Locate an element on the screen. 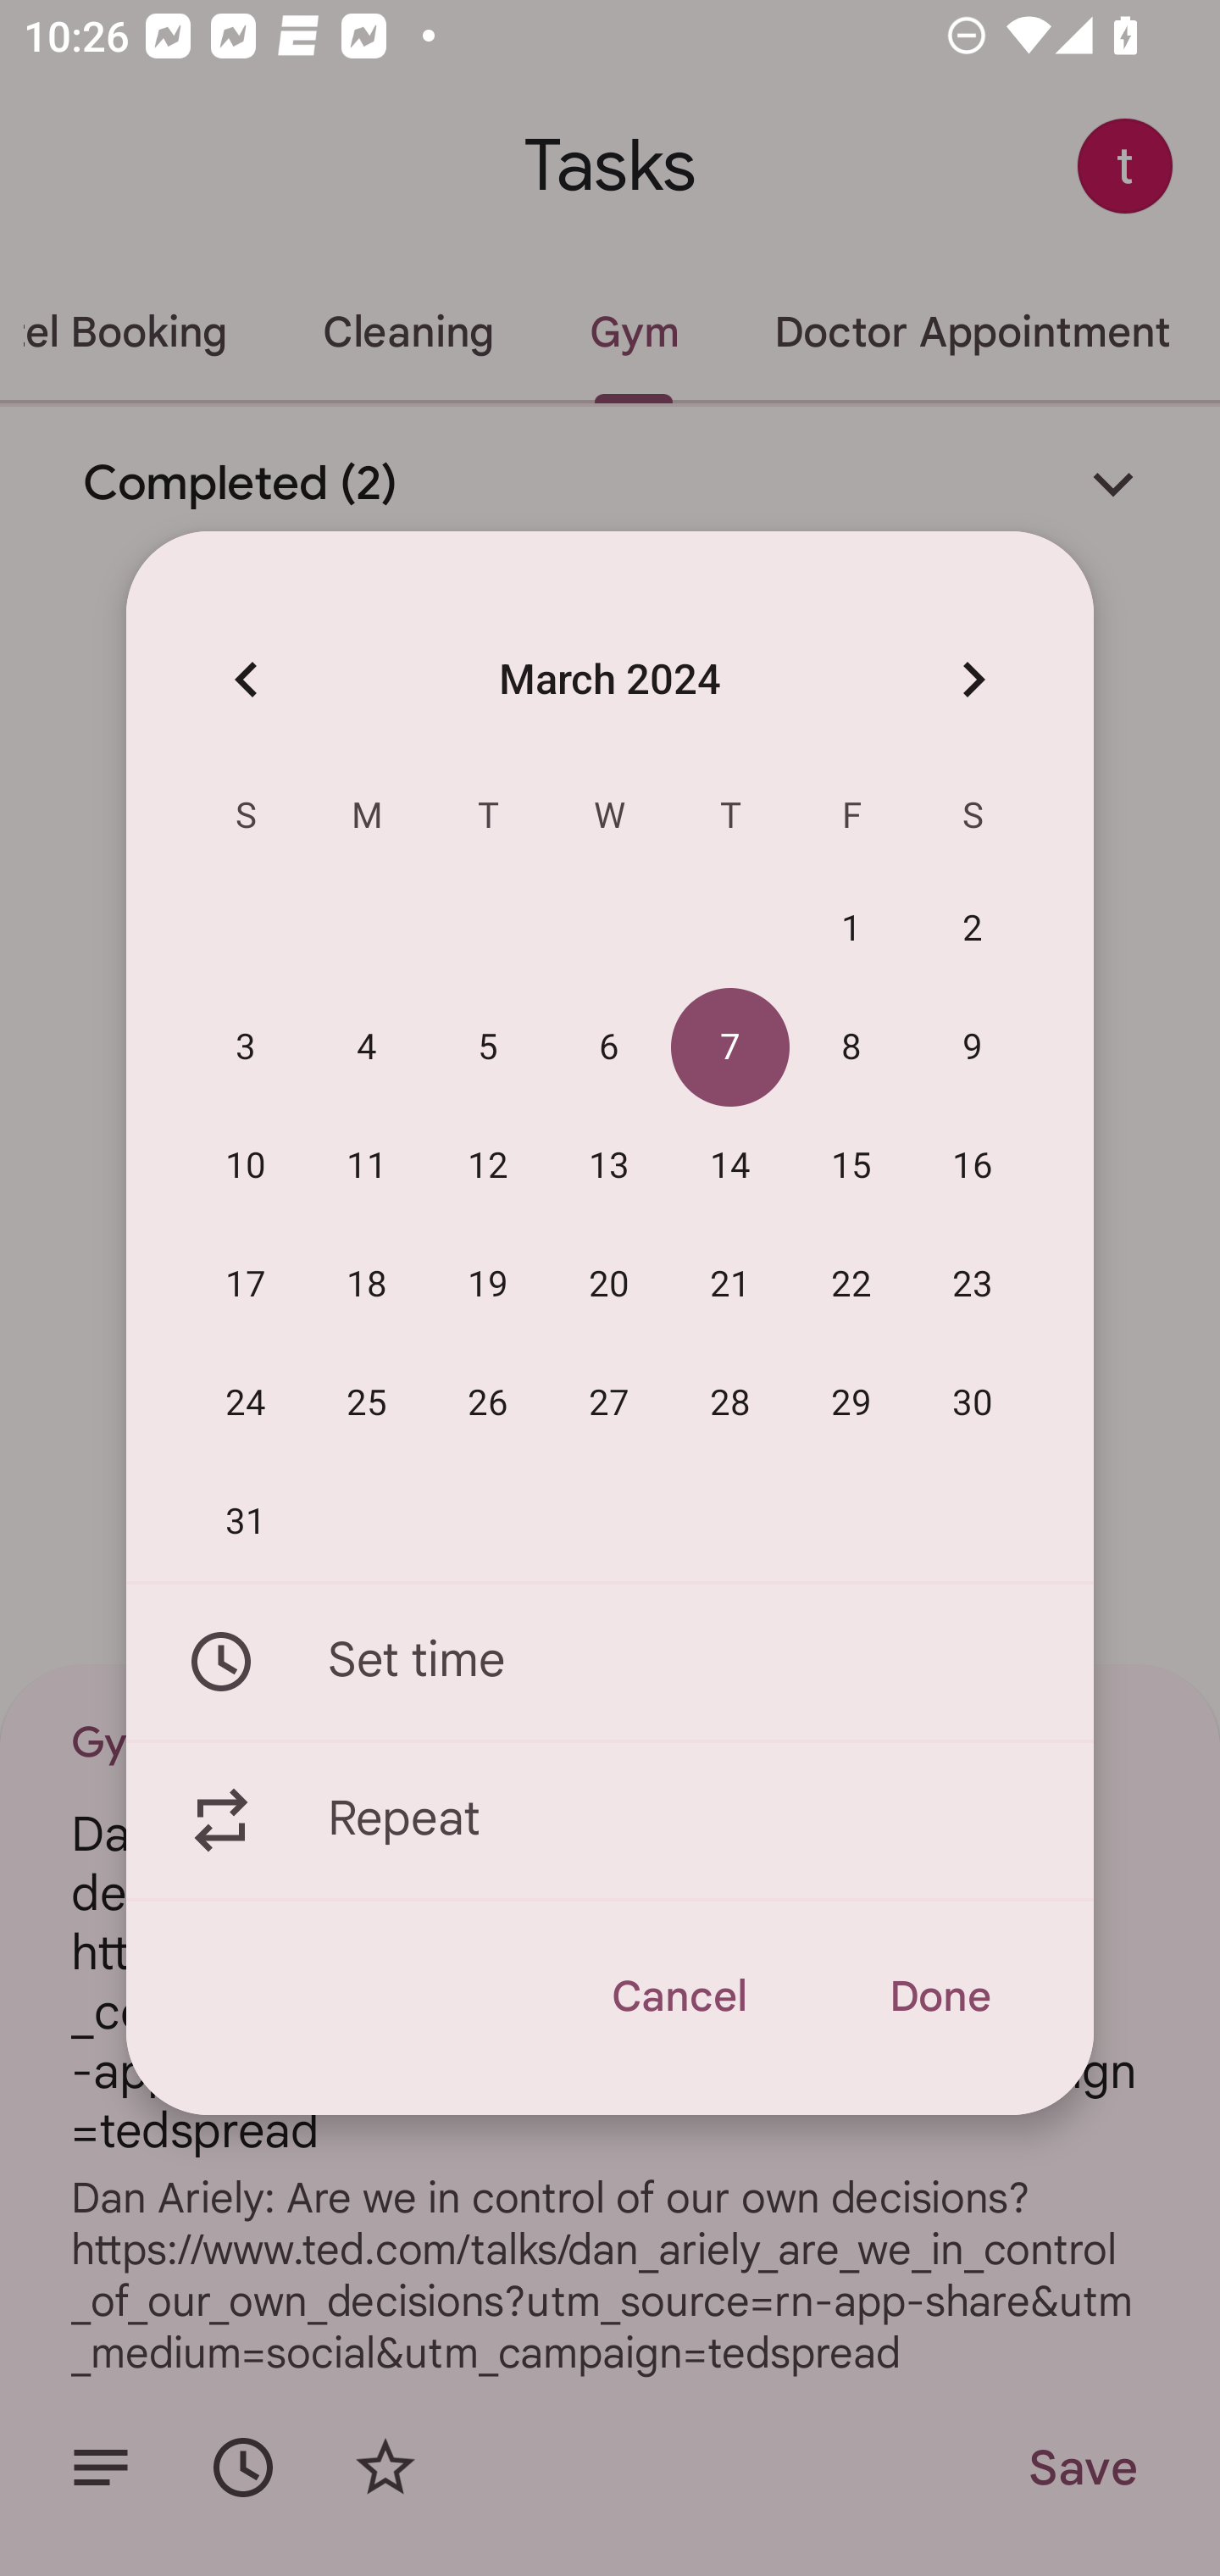  13 13 March 2024 is located at coordinates (609, 1167).